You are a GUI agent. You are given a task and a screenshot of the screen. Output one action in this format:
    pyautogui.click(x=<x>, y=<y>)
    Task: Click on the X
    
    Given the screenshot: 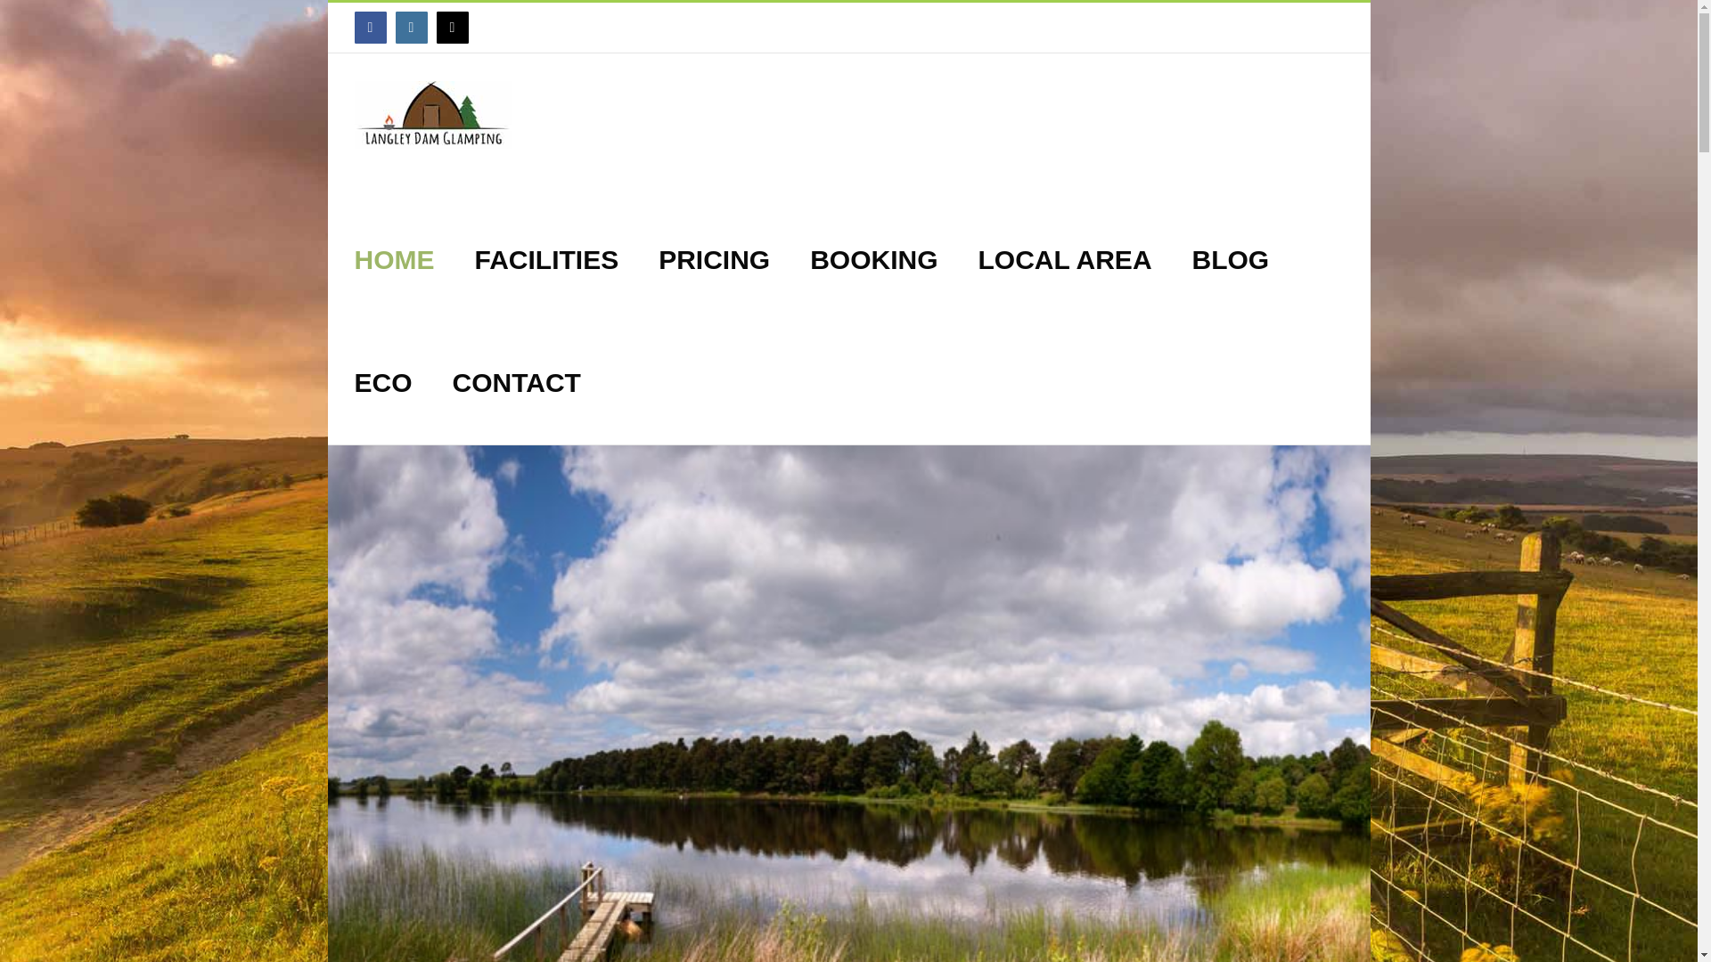 What is the action you would take?
    pyautogui.click(x=453, y=27)
    